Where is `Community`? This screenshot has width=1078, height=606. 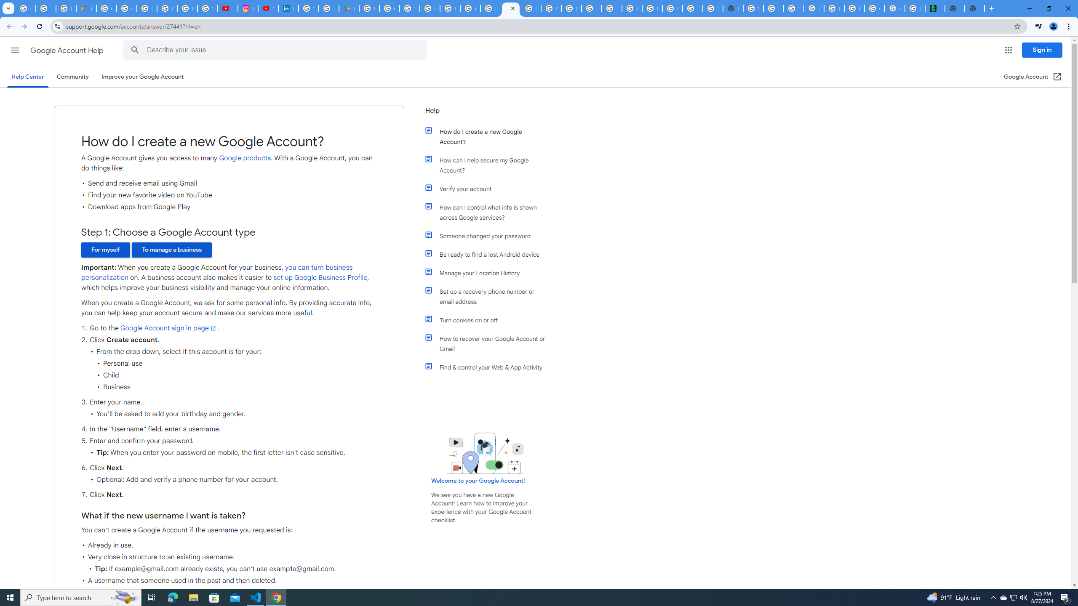
Community is located at coordinates (72, 77).